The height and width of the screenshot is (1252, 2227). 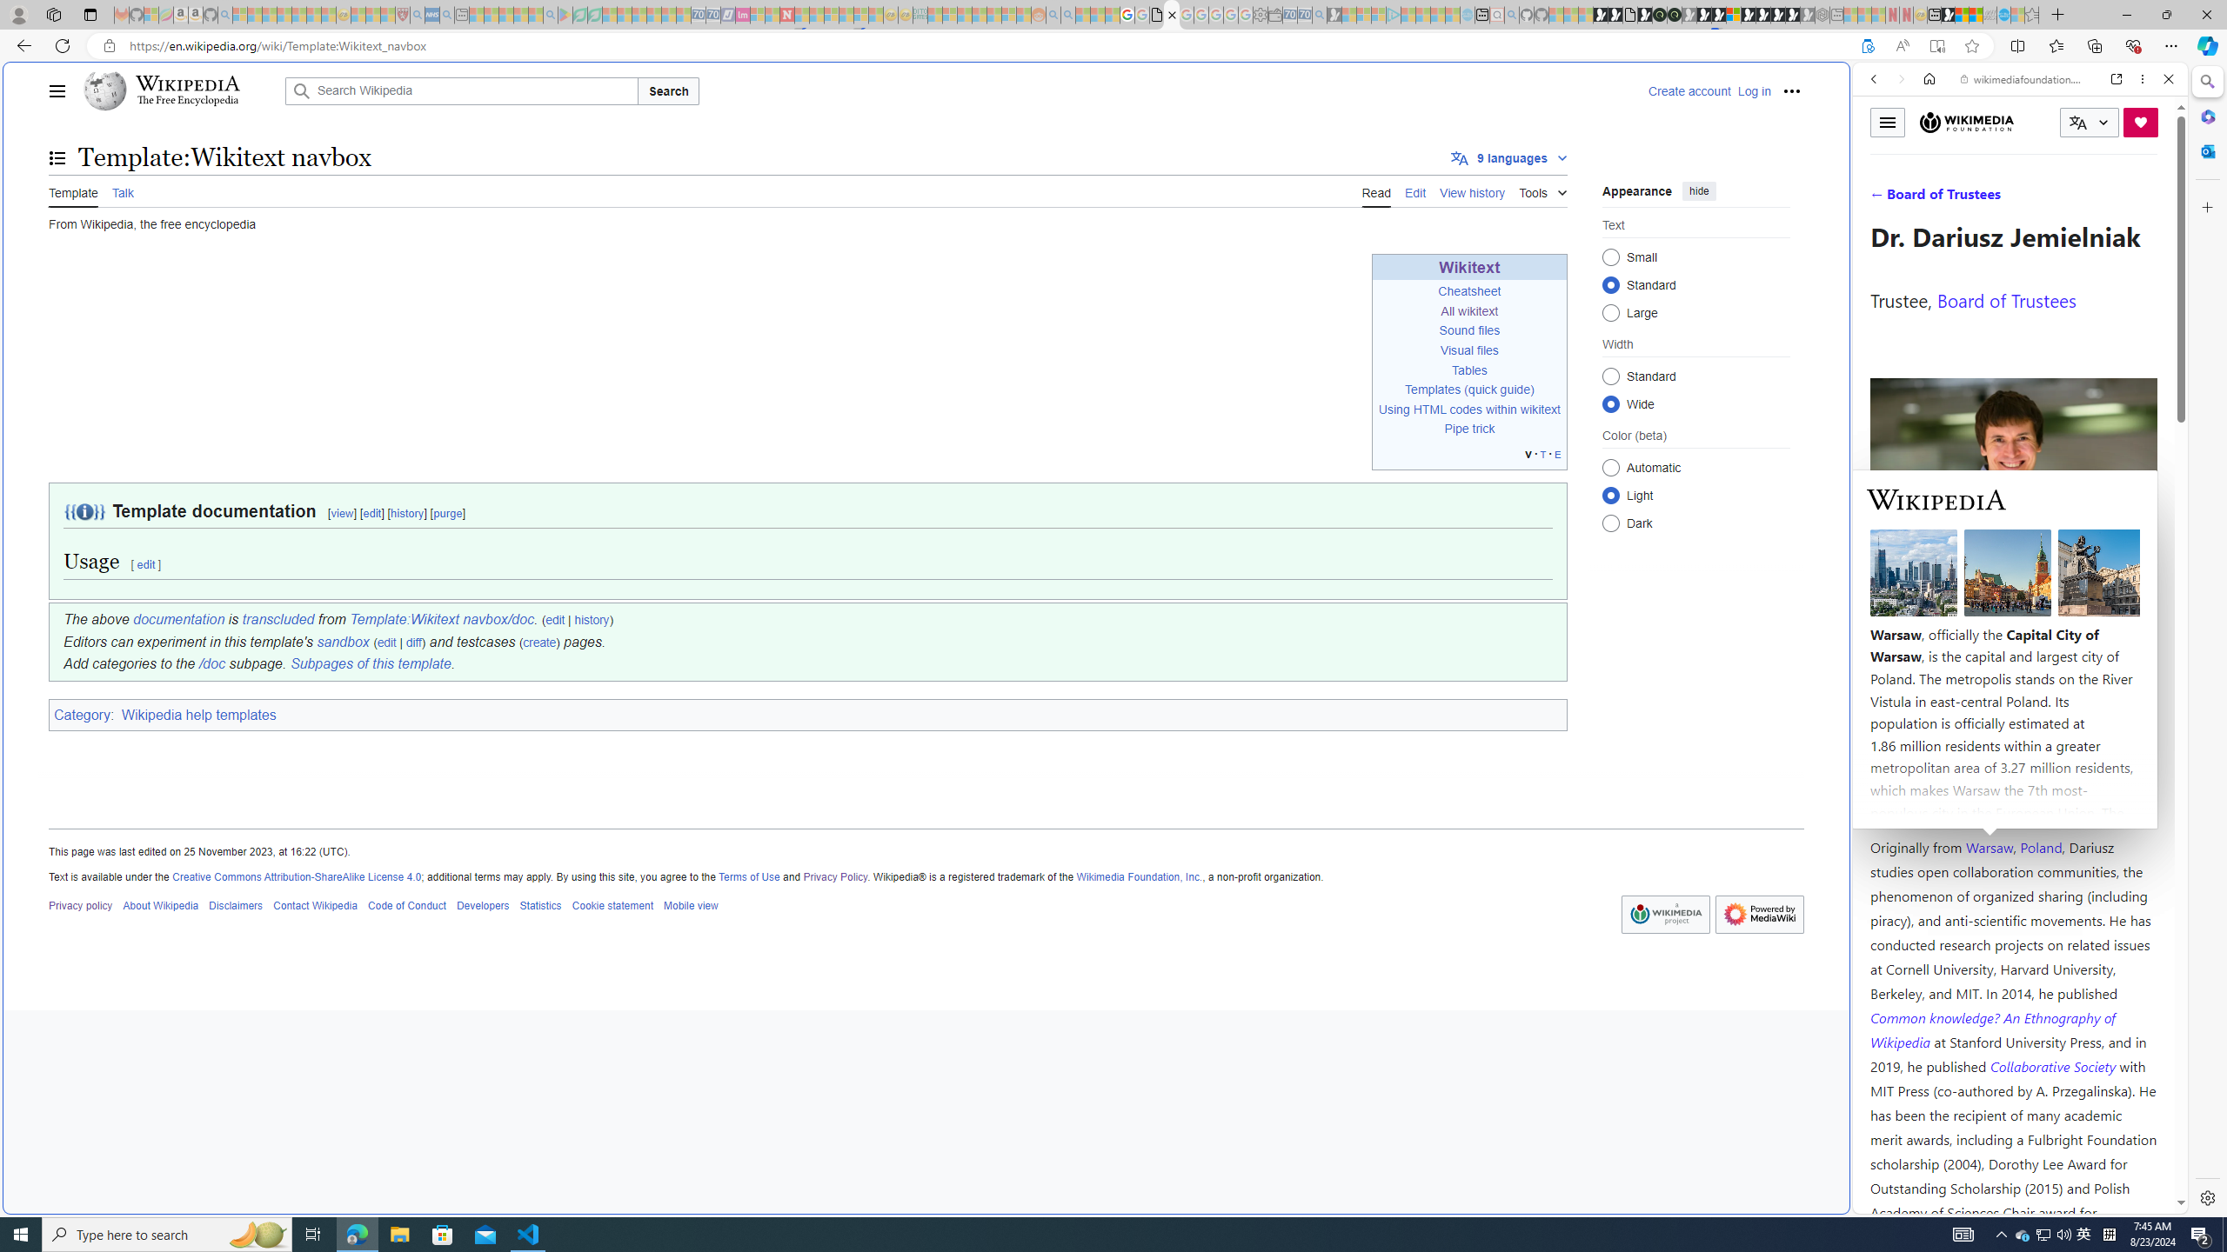 I want to click on Template, so click(x=73, y=191).